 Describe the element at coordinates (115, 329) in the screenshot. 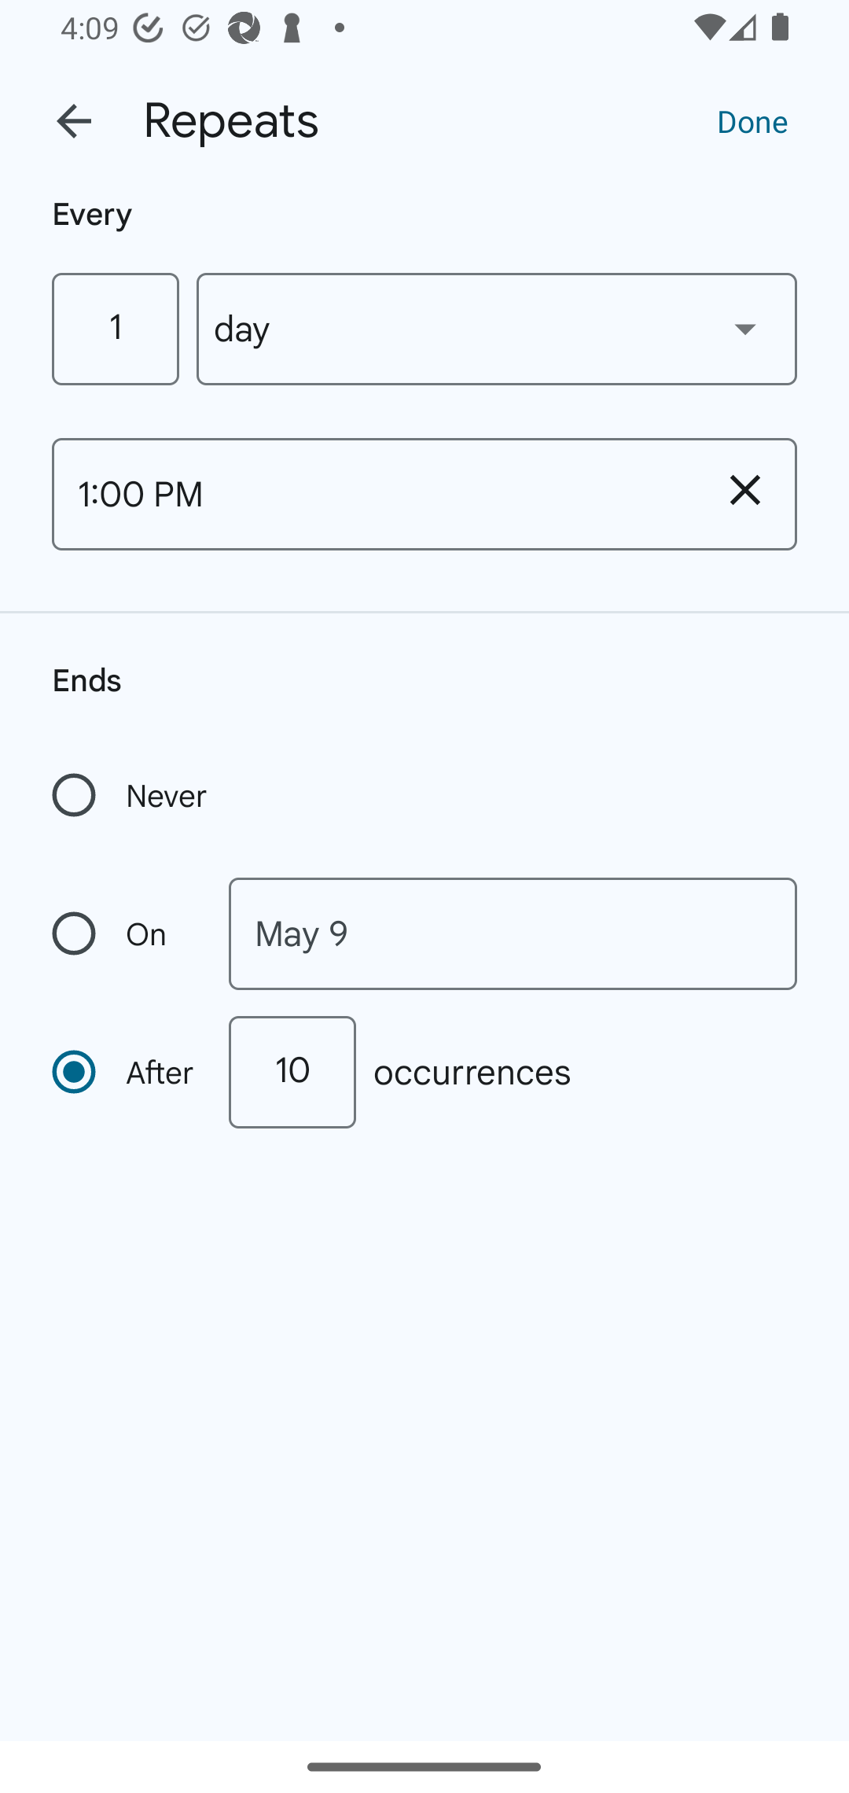

I see `1` at that location.